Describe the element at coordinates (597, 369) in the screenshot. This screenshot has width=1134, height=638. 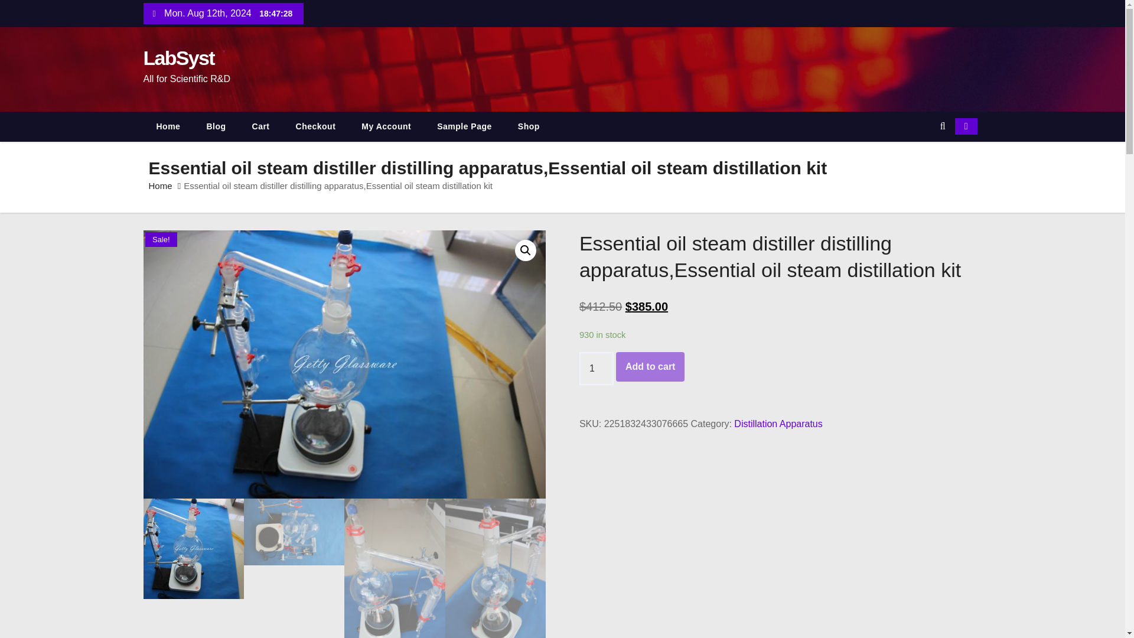
I see `1` at that location.